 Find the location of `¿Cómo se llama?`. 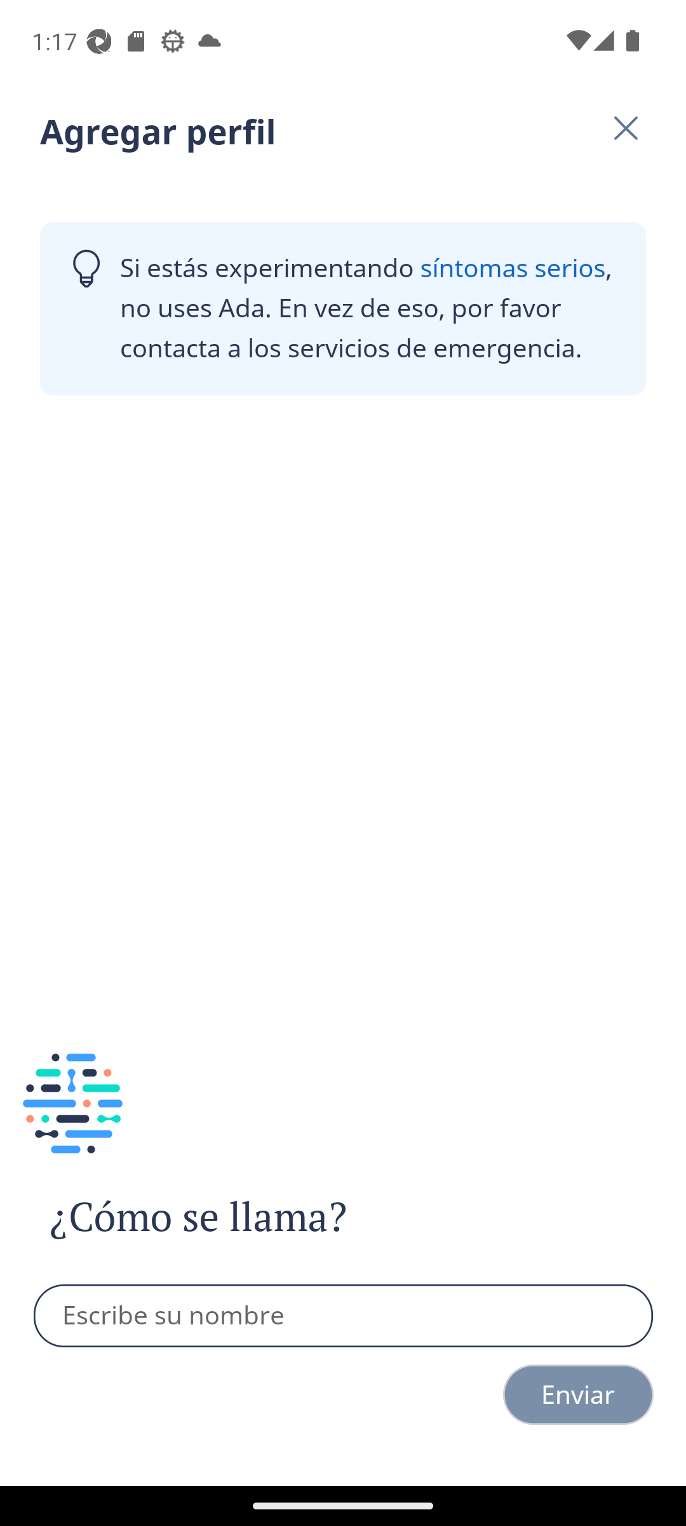

¿Cómo se llama? is located at coordinates (234, 1217).